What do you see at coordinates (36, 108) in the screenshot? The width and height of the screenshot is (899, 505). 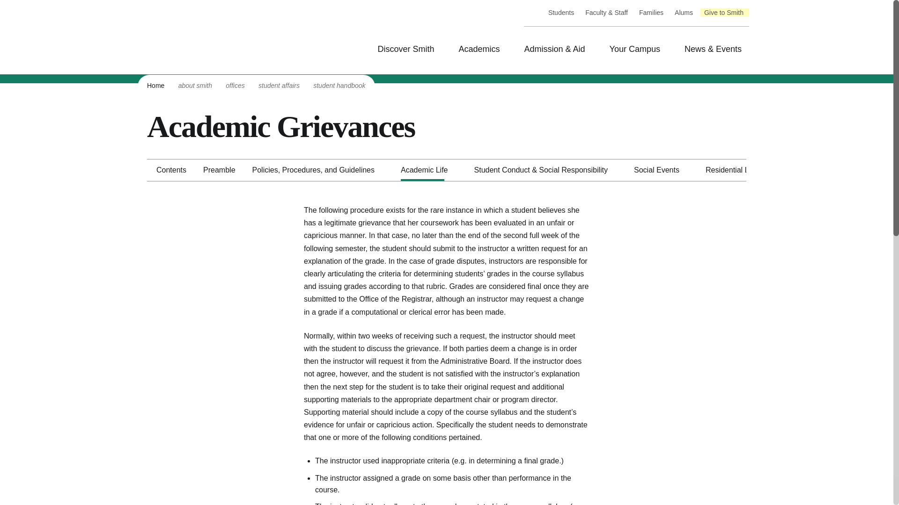 I see `Students` at bounding box center [36, 108].